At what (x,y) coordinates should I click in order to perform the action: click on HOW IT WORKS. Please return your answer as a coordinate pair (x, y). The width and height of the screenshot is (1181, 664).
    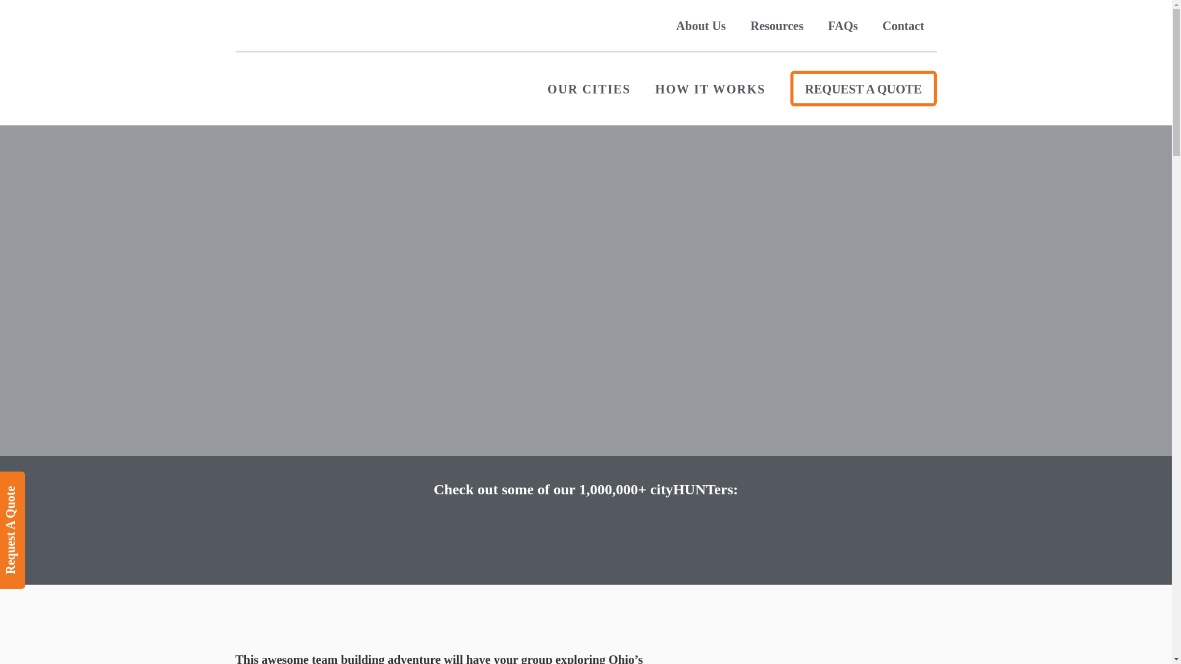
    Looking at the image, I should click on (710, 88).